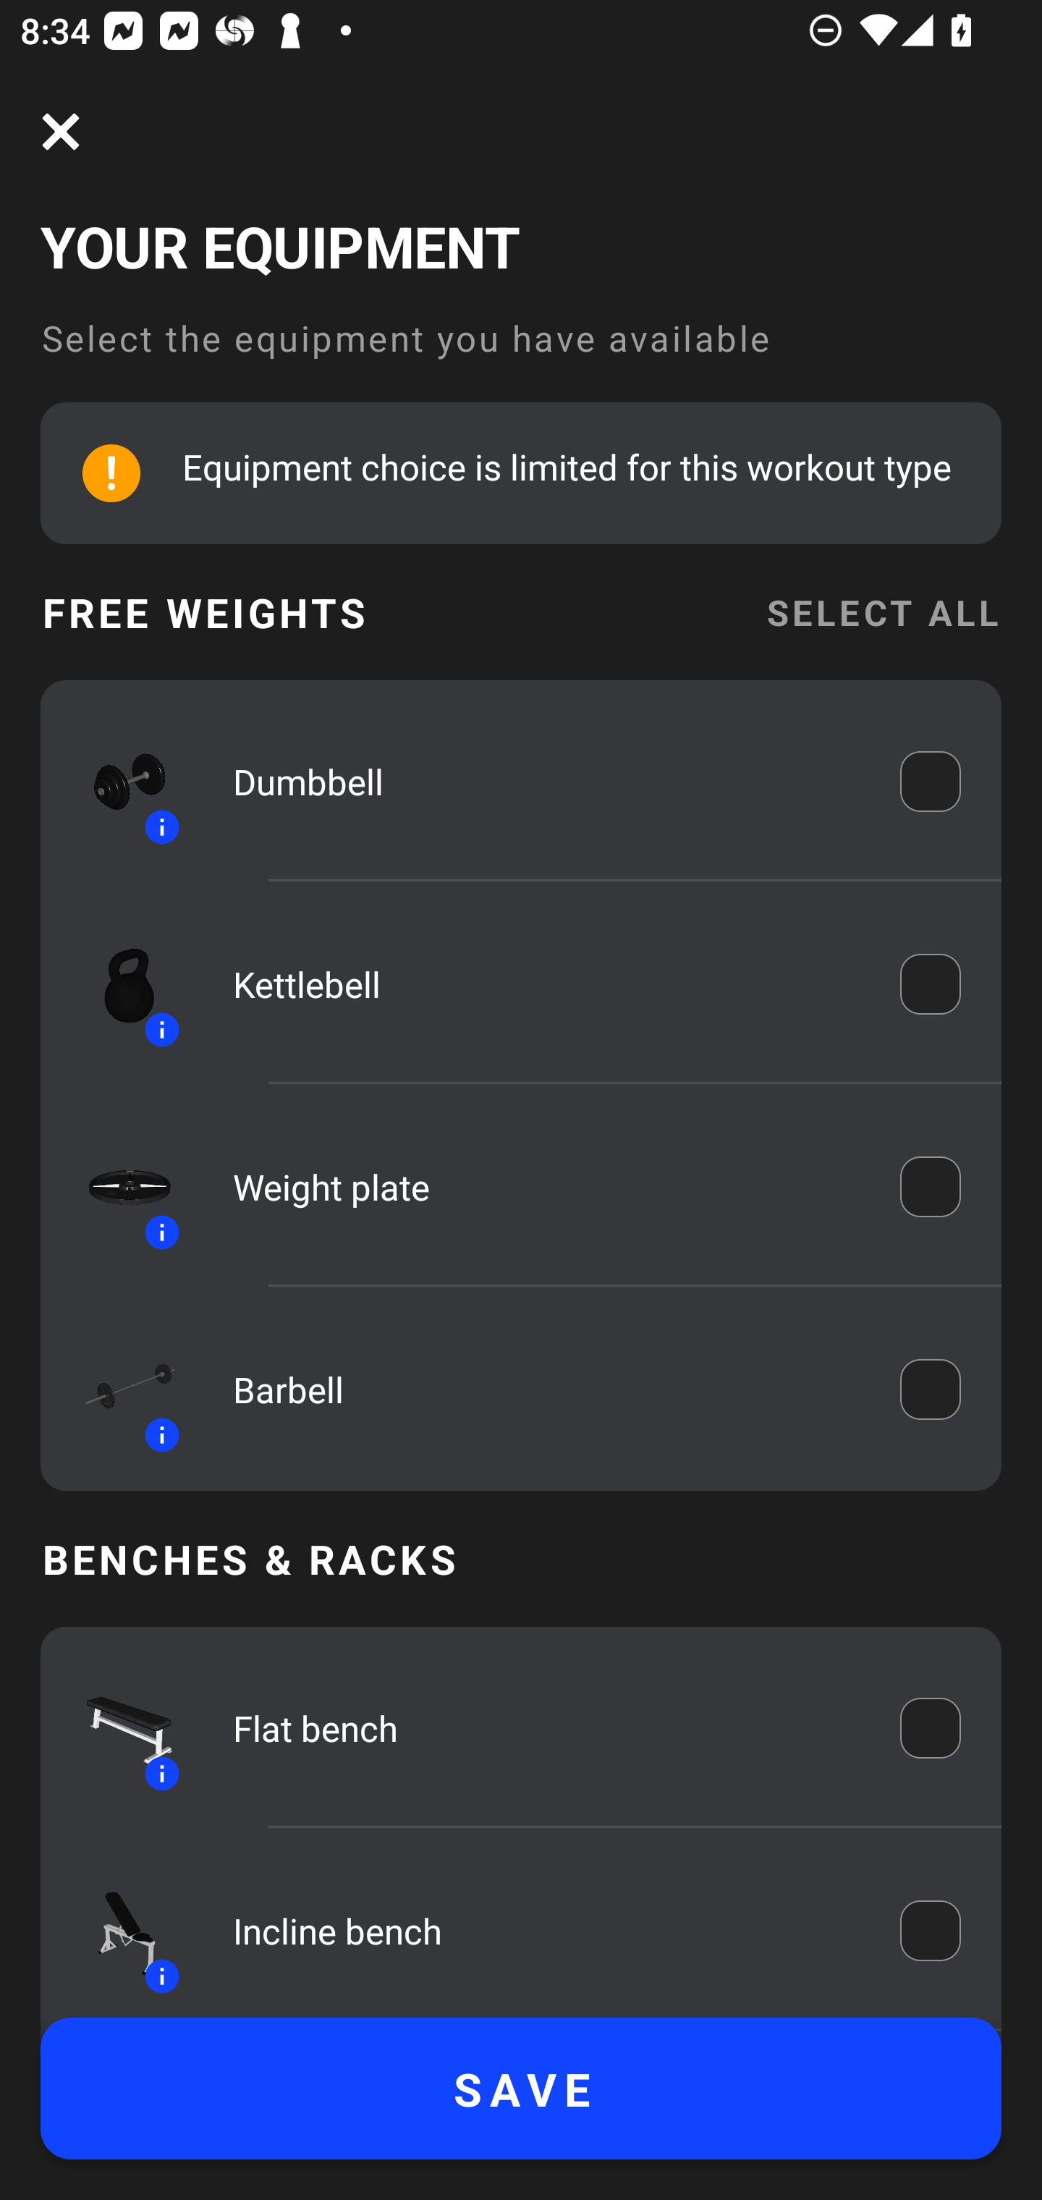 Image resolution: width=1042 pixels, height=2200 pixels. I want to click on Navigation icon, so click(61, 132).